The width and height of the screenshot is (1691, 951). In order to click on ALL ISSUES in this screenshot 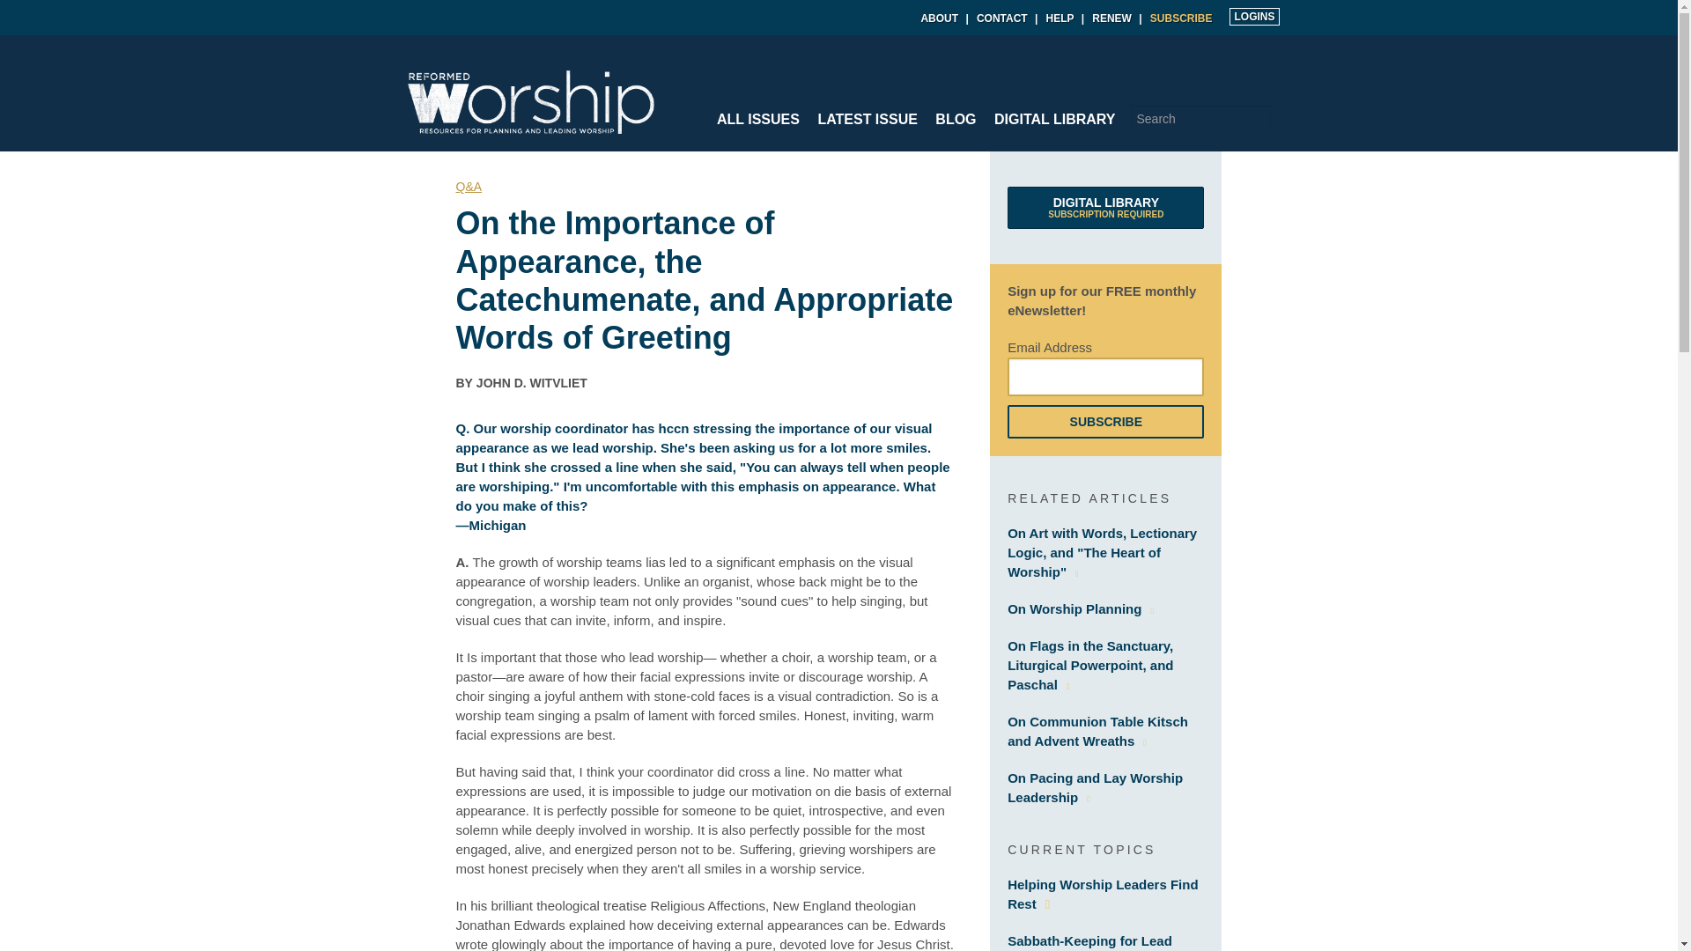, I will do `click(1080, 608)`.